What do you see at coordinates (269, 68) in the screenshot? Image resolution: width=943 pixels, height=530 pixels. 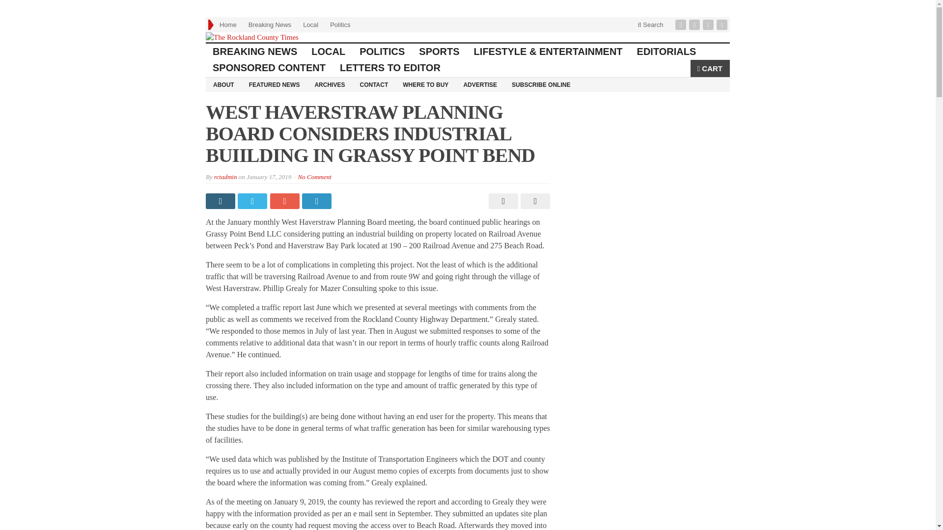 I see `SPONSORED CONTENT` at bounding box center [269, 68].